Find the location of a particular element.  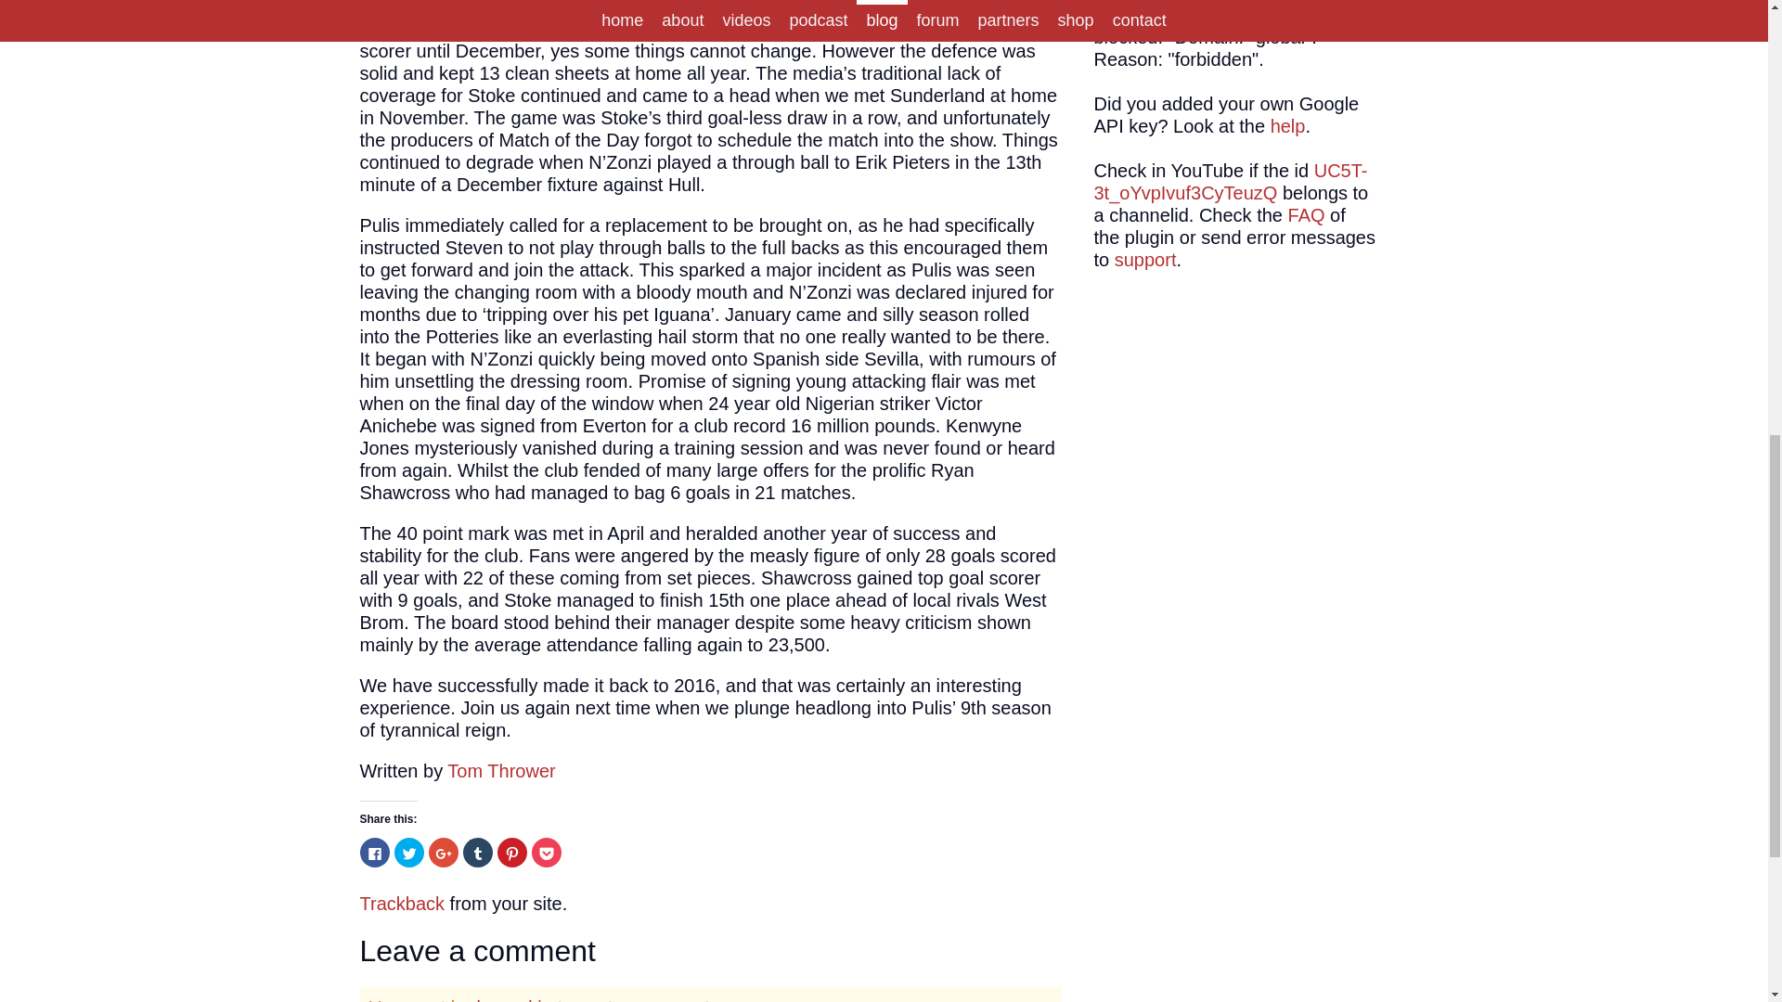

Tom Thrower is located at coordinates (500, 770).